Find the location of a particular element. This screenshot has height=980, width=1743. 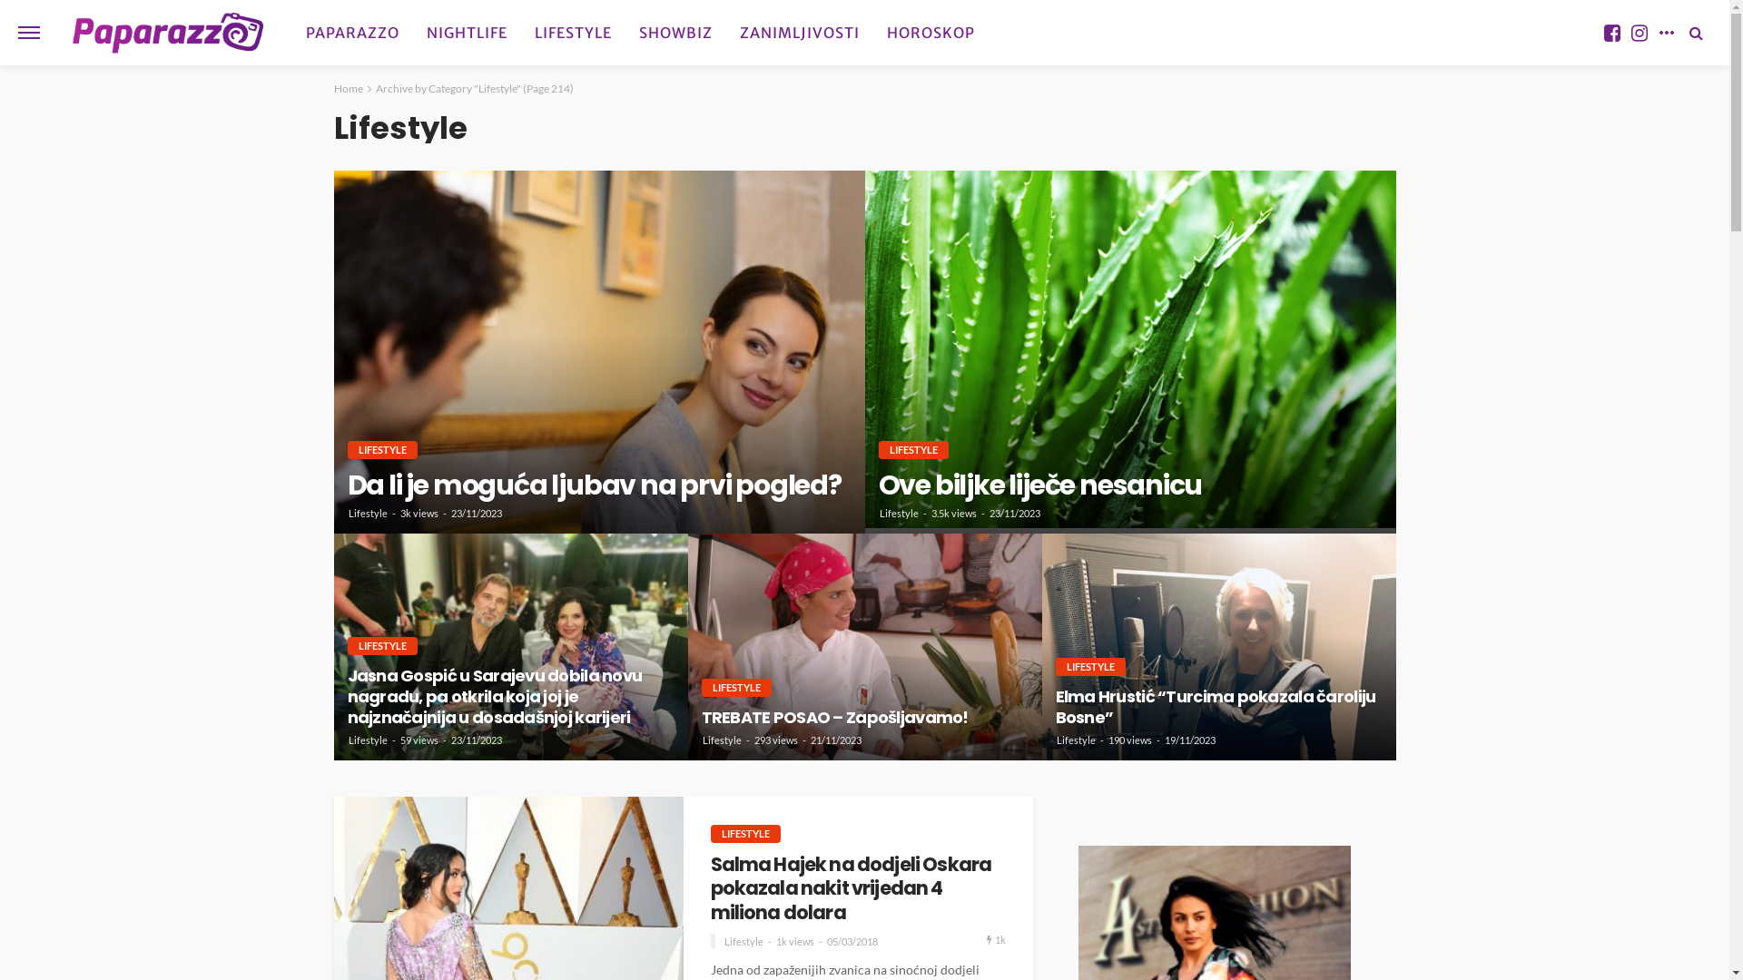

LIFESTYLE is located at coordinates (1089, 667).